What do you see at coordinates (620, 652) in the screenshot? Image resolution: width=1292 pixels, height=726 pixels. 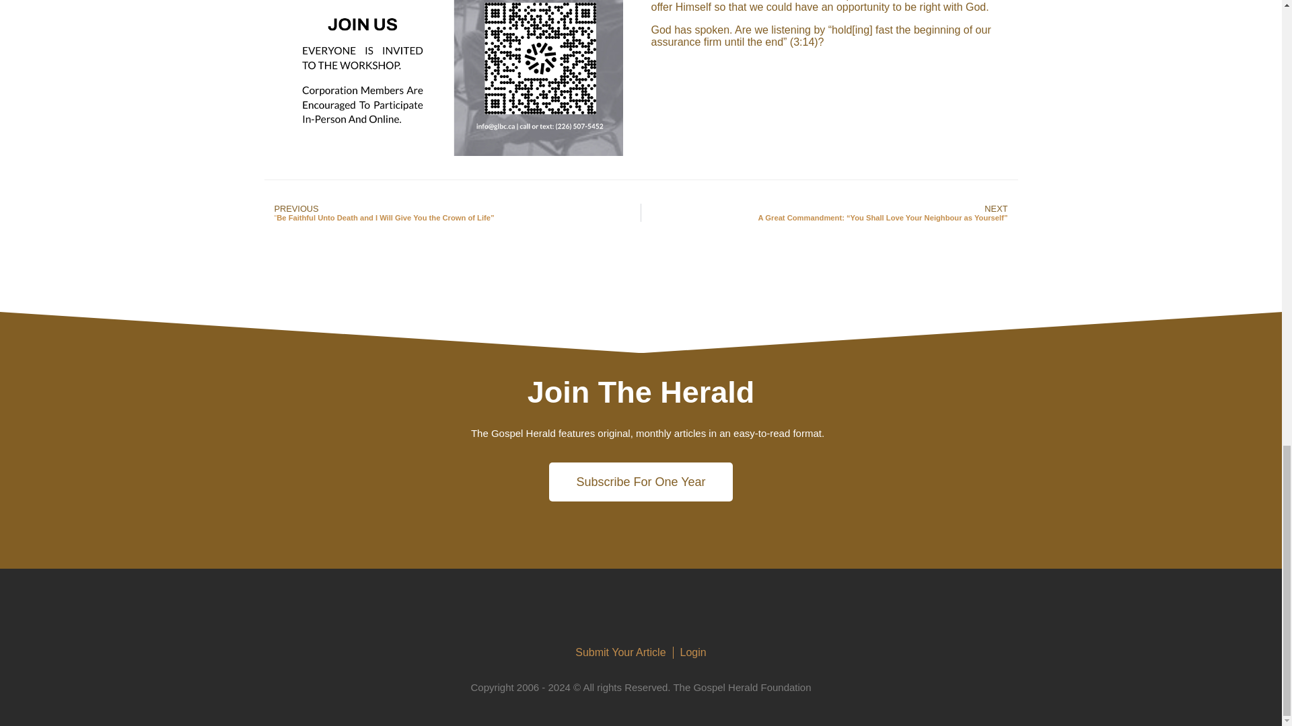 I see `Submit Your Article` at bounding box center [620, 652].